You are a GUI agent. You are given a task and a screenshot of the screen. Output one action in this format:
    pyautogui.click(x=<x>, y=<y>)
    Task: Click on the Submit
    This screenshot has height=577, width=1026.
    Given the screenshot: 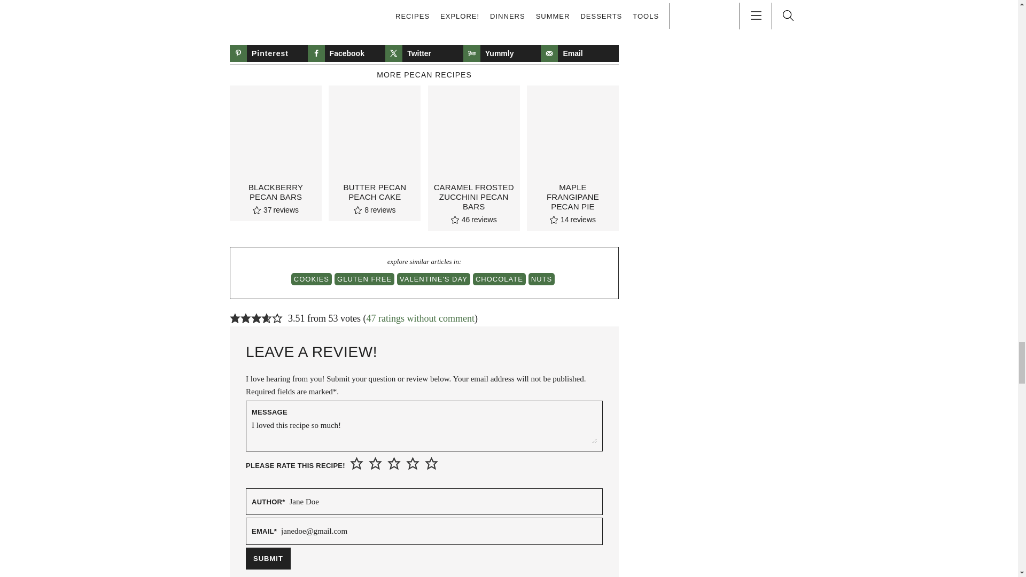 What is the action you would take?
    pyautogui.click(x=268, y=558)
    